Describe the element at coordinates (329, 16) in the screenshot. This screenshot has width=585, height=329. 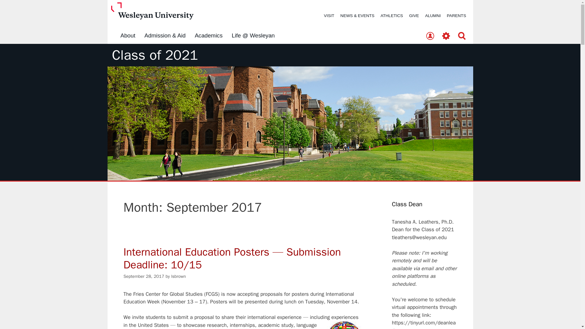
I see `VISIT` at that location.